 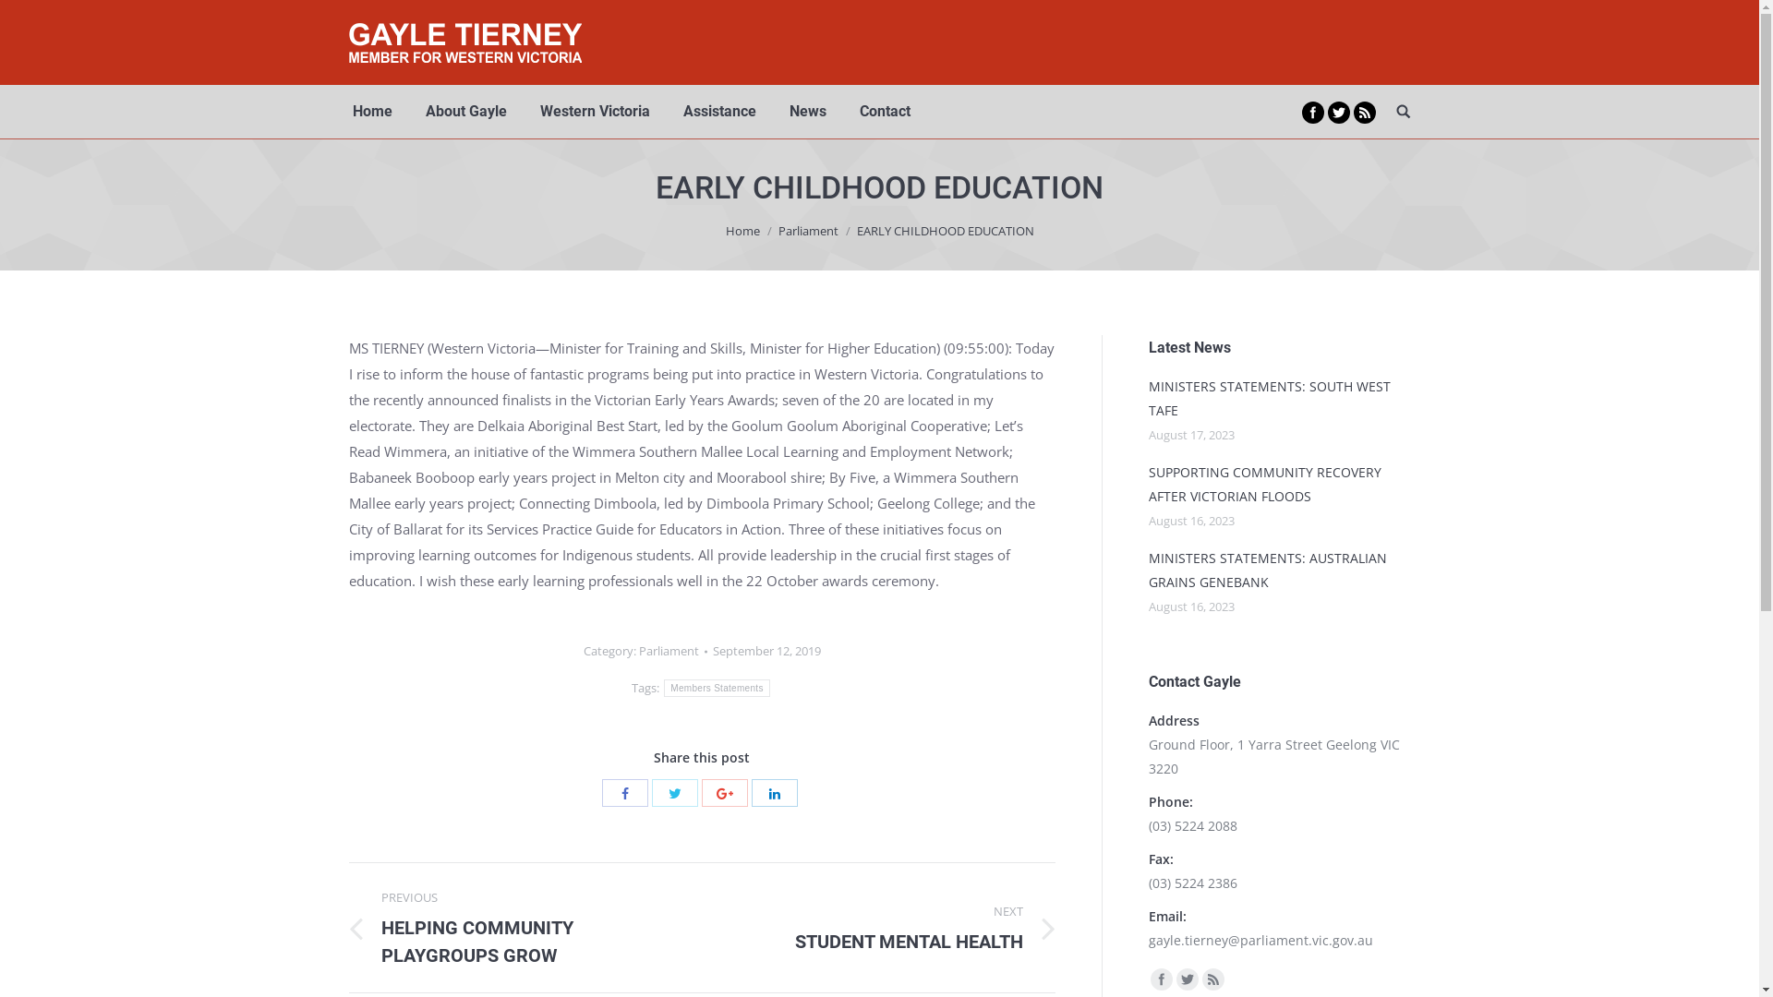 I want to click on News, so click(x=807, y=112).